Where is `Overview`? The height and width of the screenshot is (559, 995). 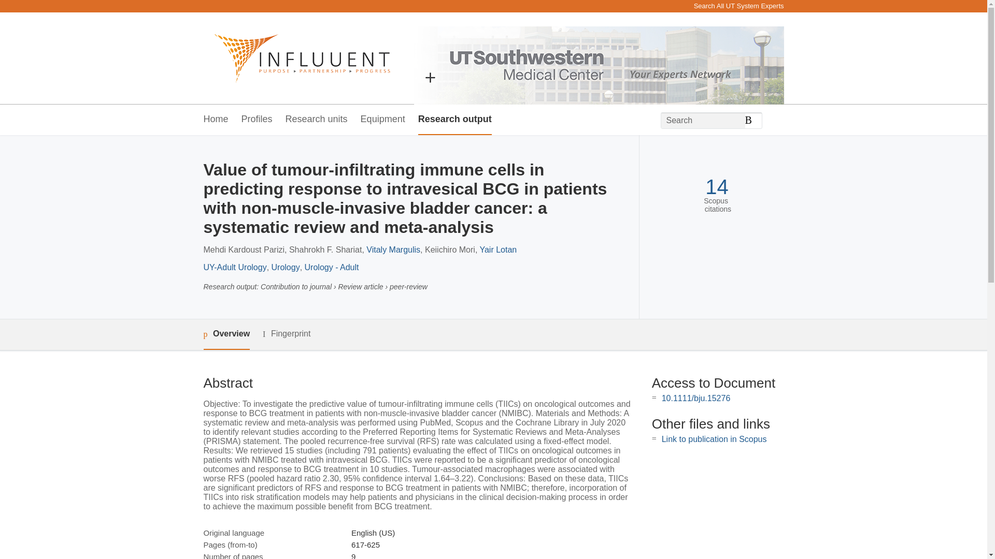
Overview is located at coordinates (226, 334).